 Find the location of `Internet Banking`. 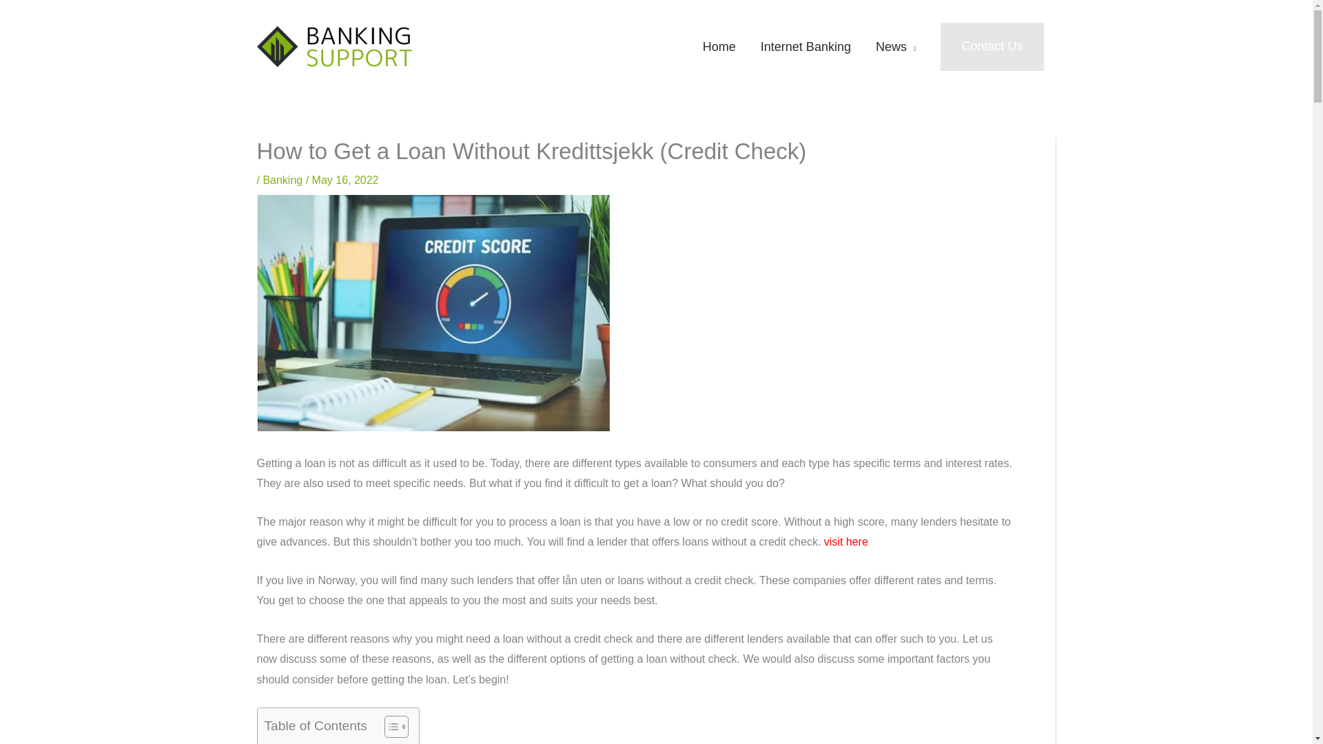

Internet Banking is located at coordinates (806, 47).